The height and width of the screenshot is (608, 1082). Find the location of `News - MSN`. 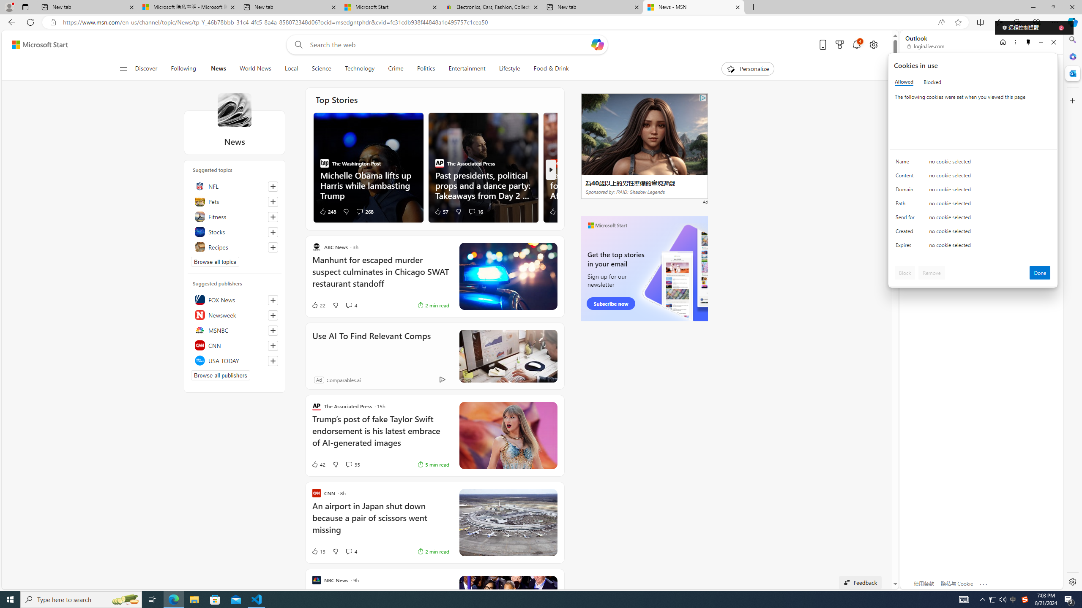

News - MSN is located at coordinates (693, 7).